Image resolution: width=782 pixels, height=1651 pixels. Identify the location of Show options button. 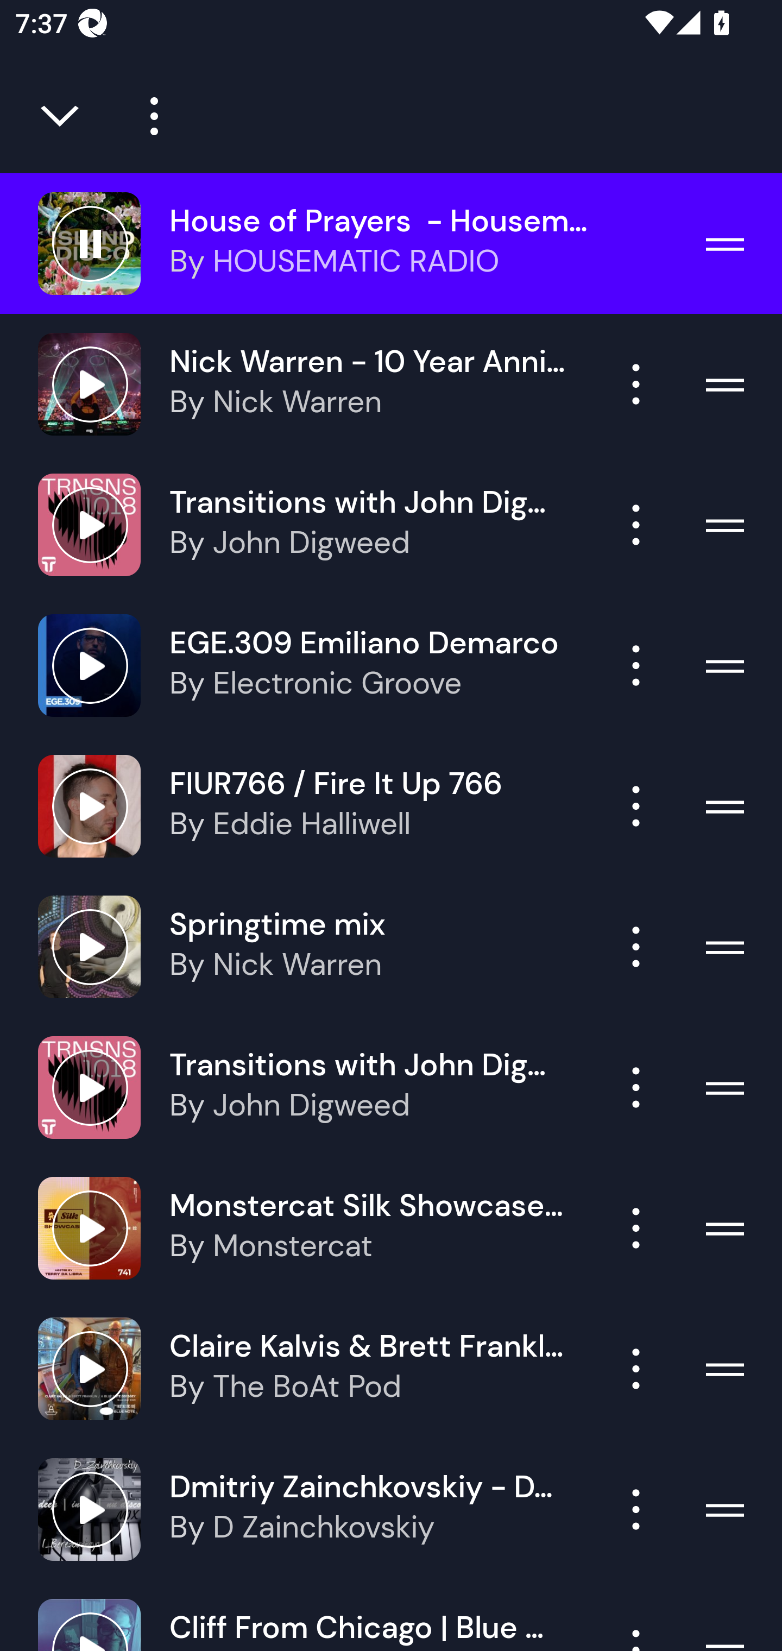
(636, 525).